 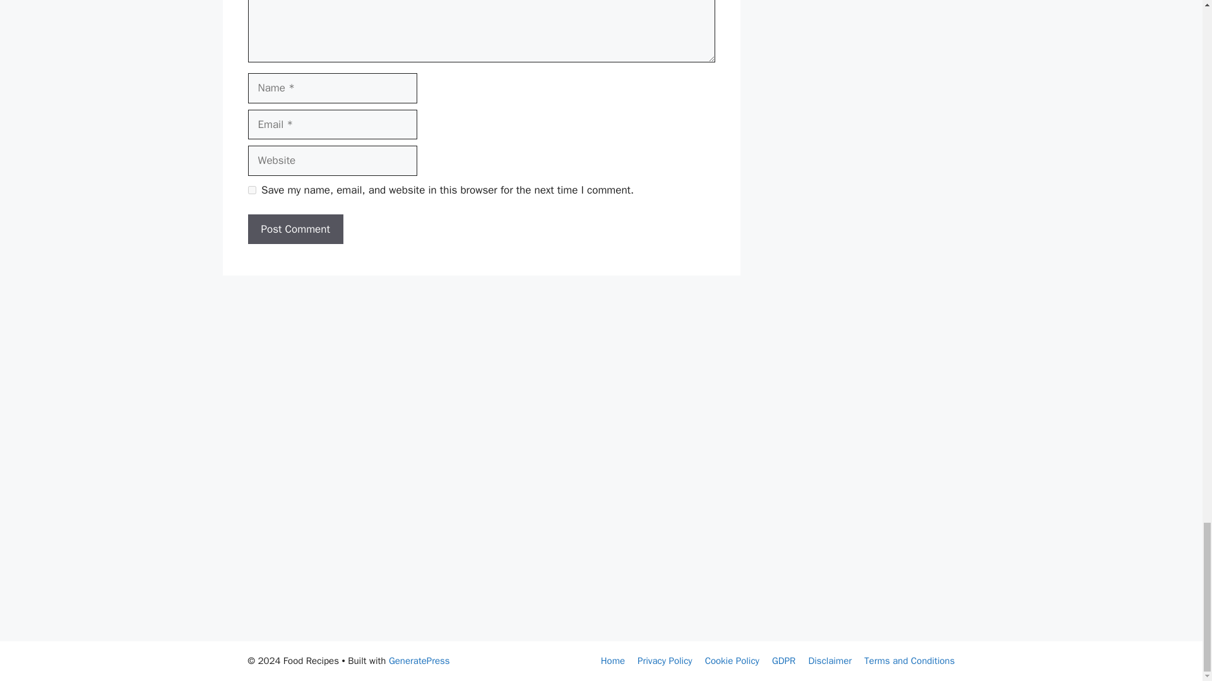 I want to click on Privacy Policy, so click(x=664, y=661).